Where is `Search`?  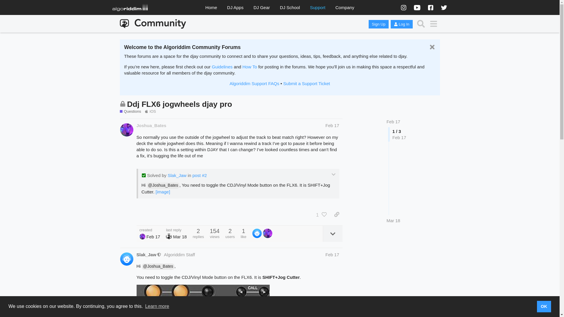
Search is located at coordinates (421, 24).